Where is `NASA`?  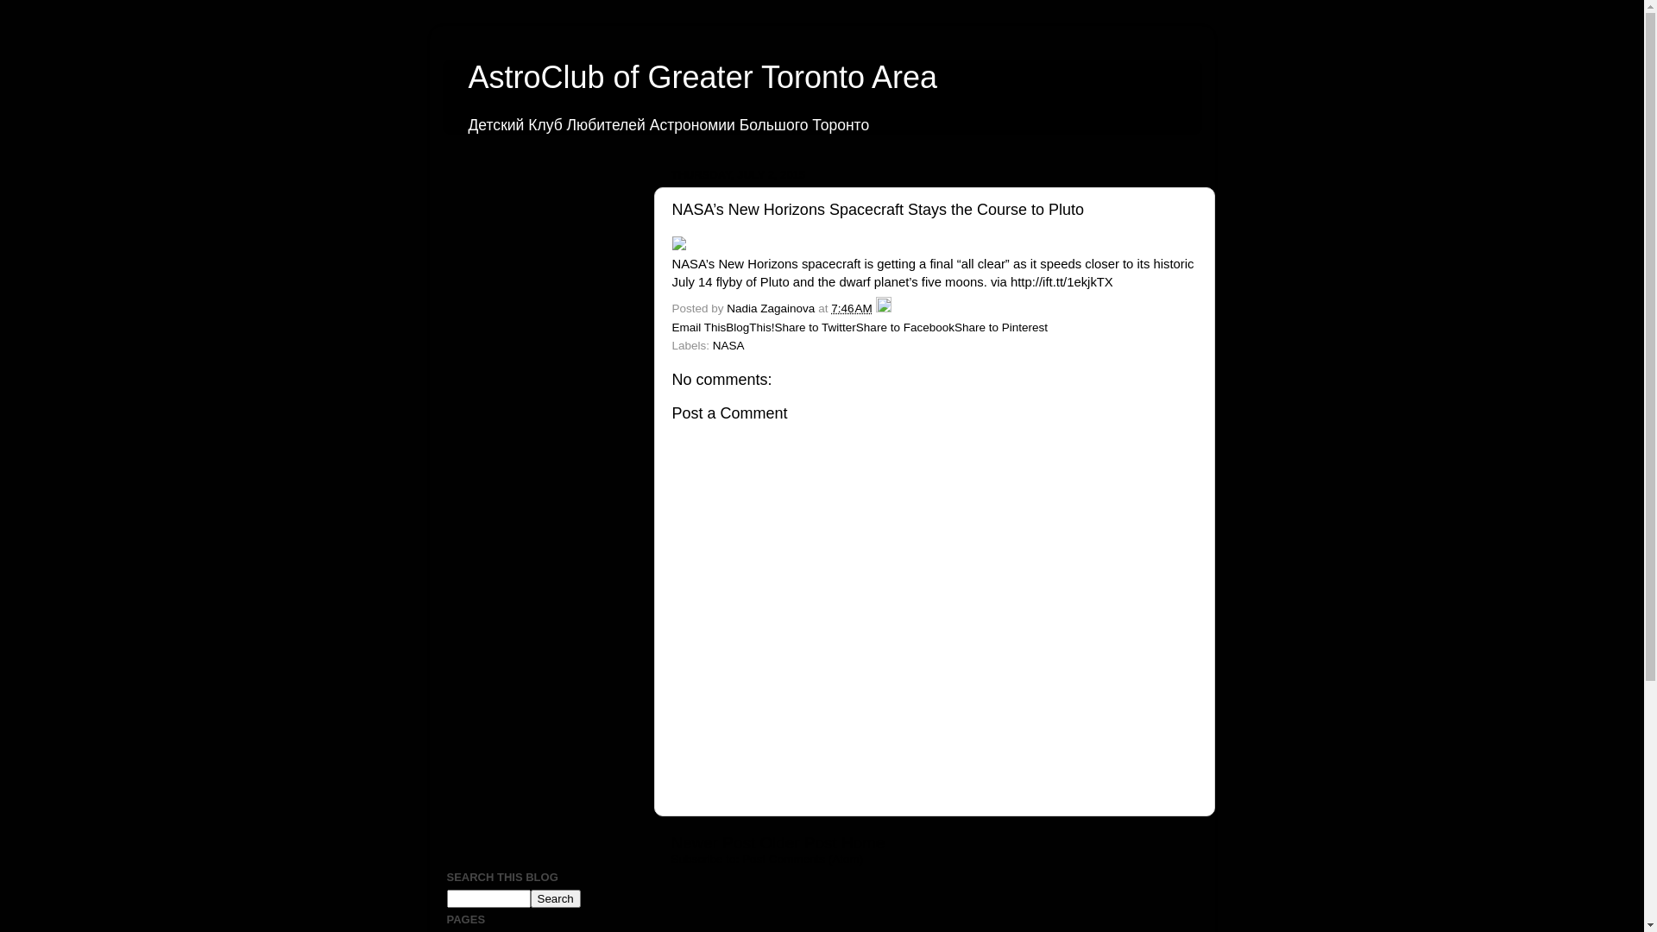
NASA is located at coordinates (728, 345).